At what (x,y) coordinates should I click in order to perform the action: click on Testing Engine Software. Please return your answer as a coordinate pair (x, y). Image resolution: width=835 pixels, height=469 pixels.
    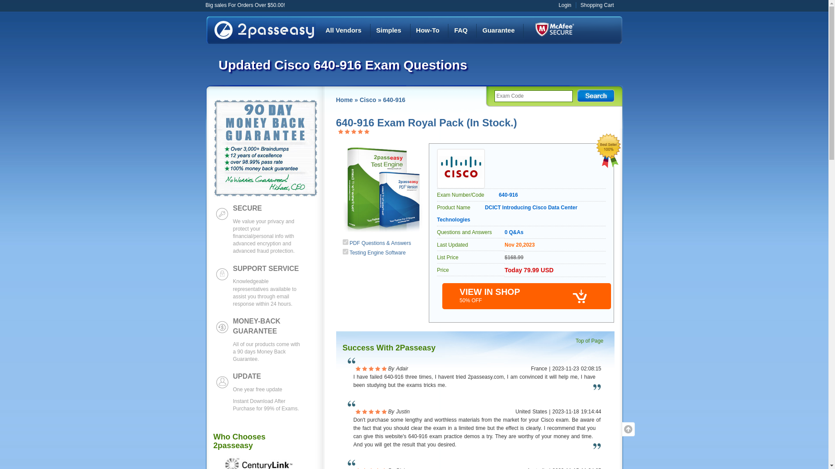
    Looking at the image, I should click on (377, 253).